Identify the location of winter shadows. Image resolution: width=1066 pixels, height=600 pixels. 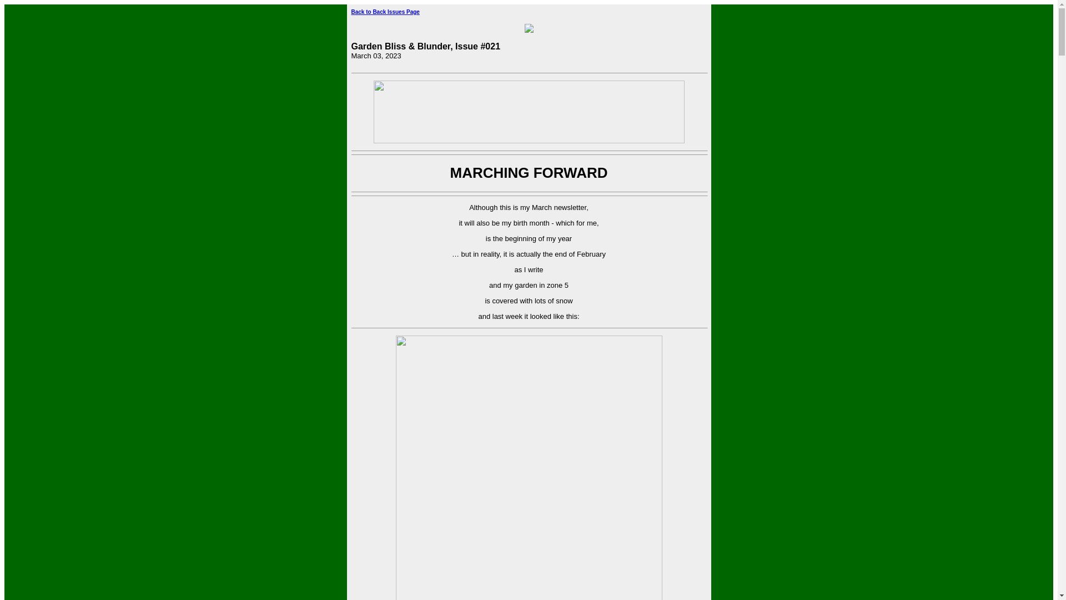
(529, 468).